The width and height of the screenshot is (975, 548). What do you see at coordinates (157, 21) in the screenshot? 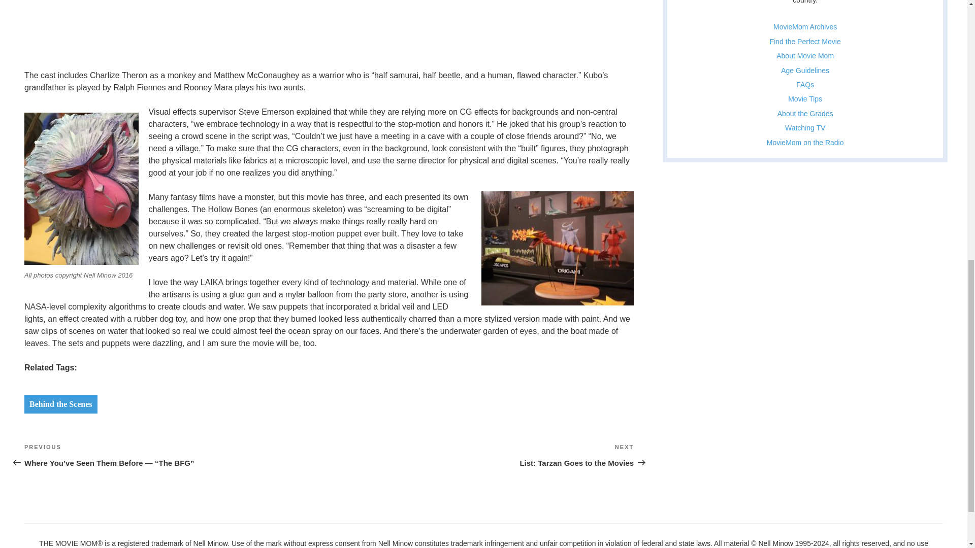
I see `YouTube player` at bounding box center [157, 21].